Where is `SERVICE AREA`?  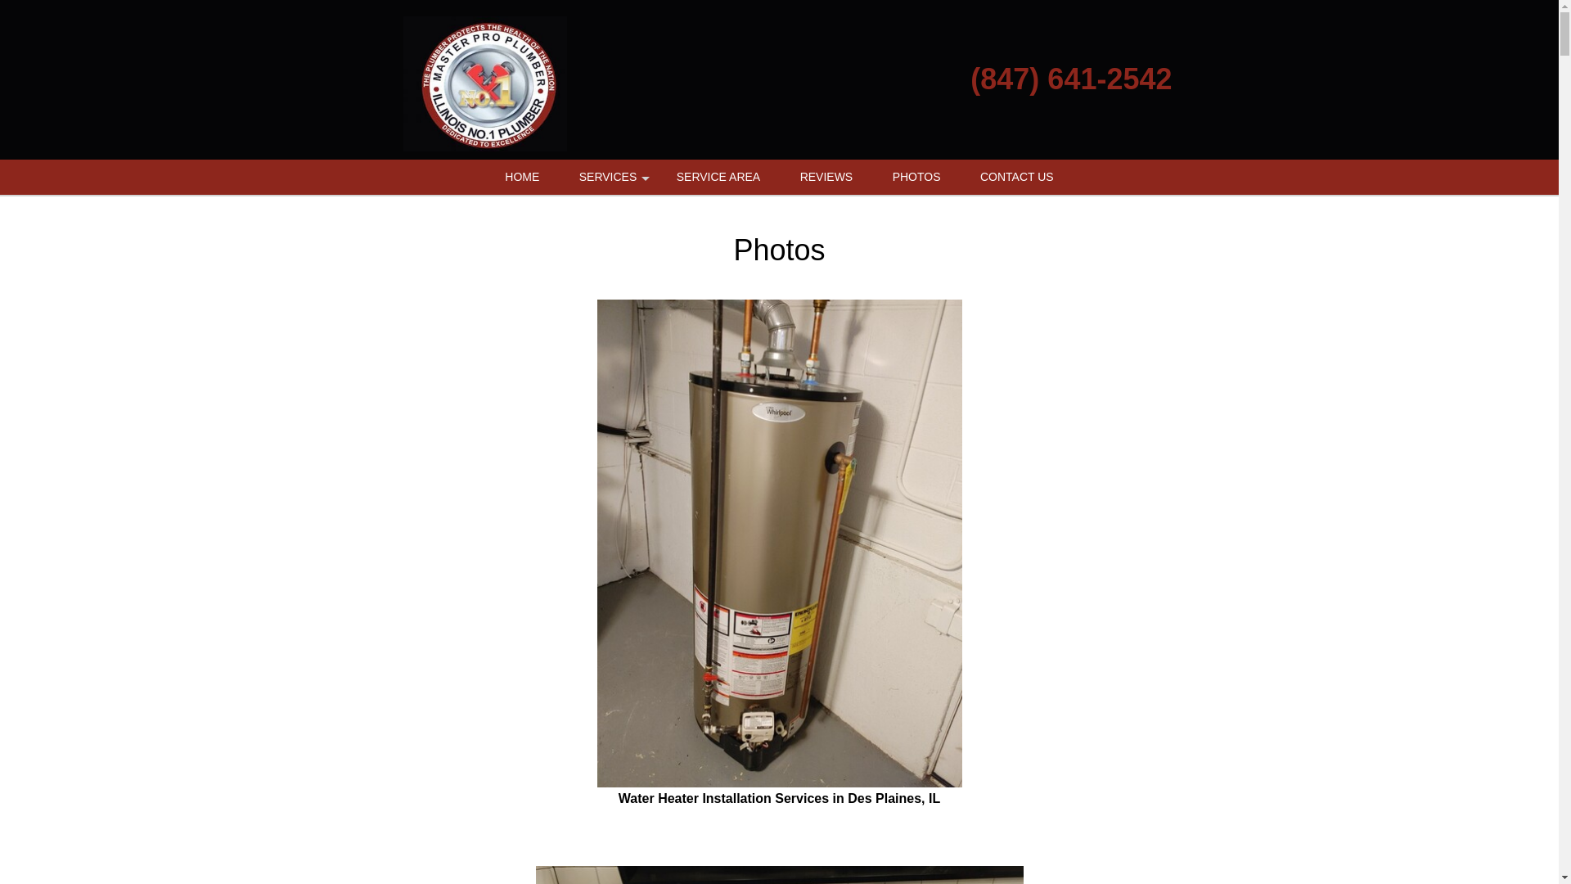
SERVICE AREA is located at coordinates (718, 177).